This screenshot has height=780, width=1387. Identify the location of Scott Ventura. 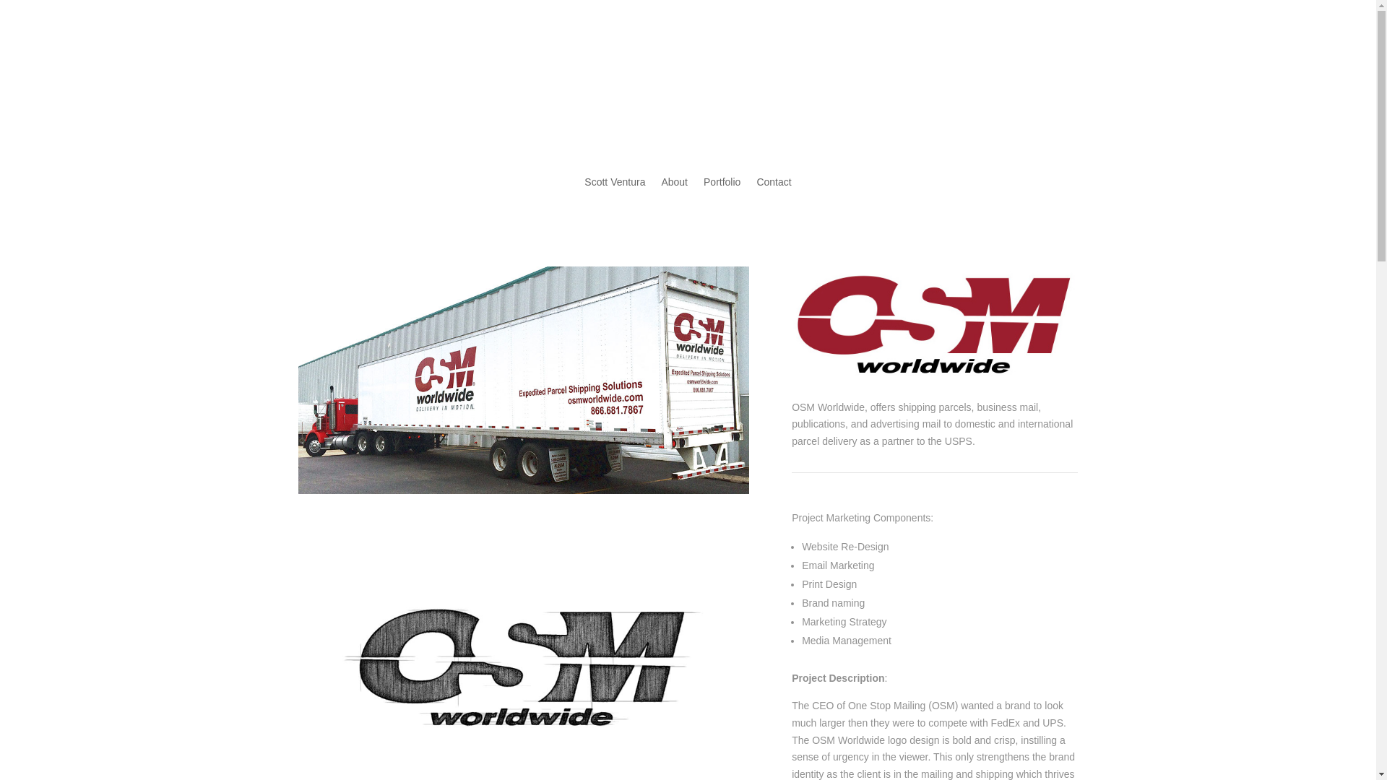
(614, 192).